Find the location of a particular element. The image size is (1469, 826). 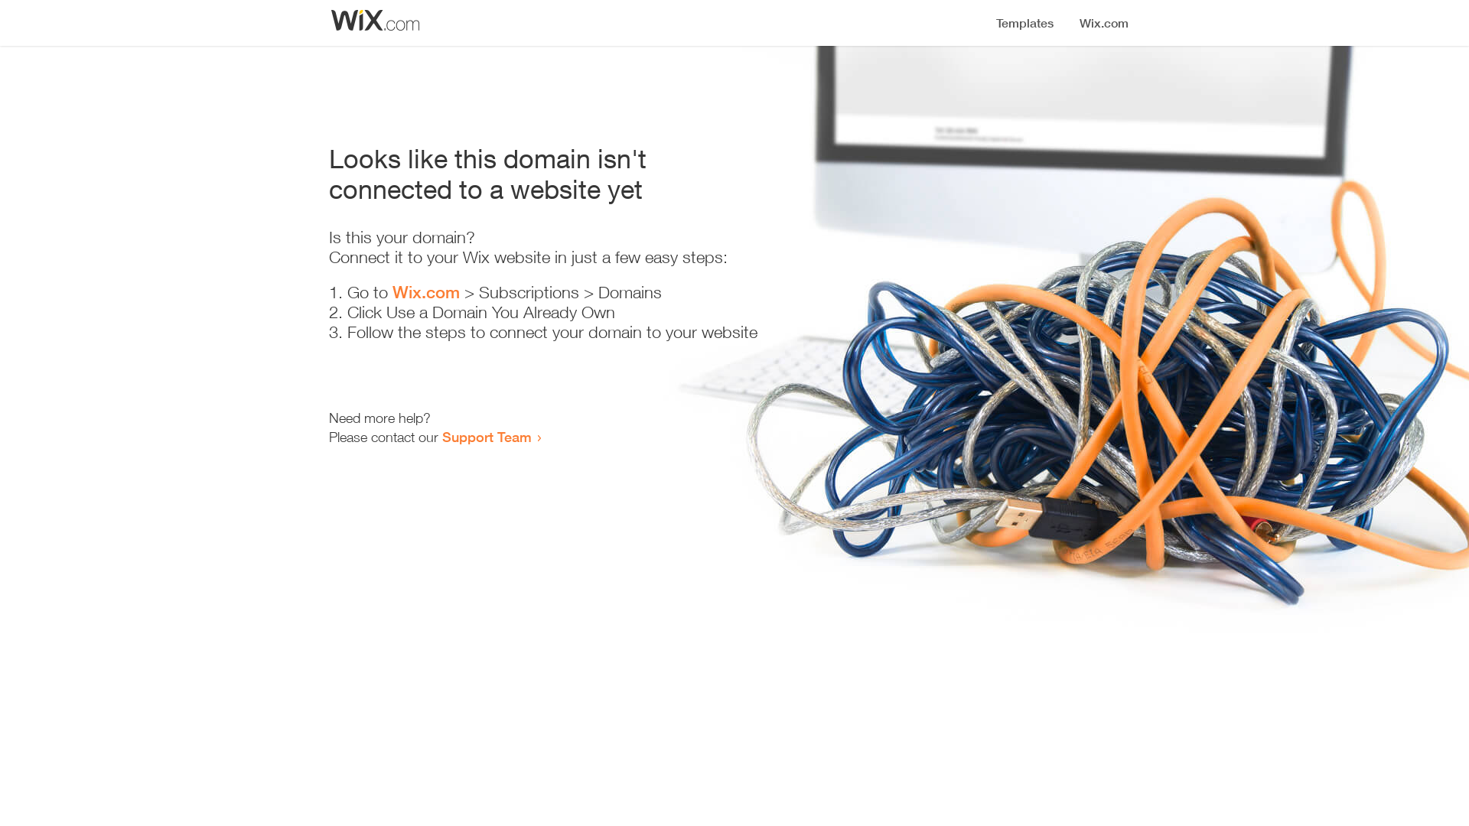

Support Team is located at coordinates (487, 437).